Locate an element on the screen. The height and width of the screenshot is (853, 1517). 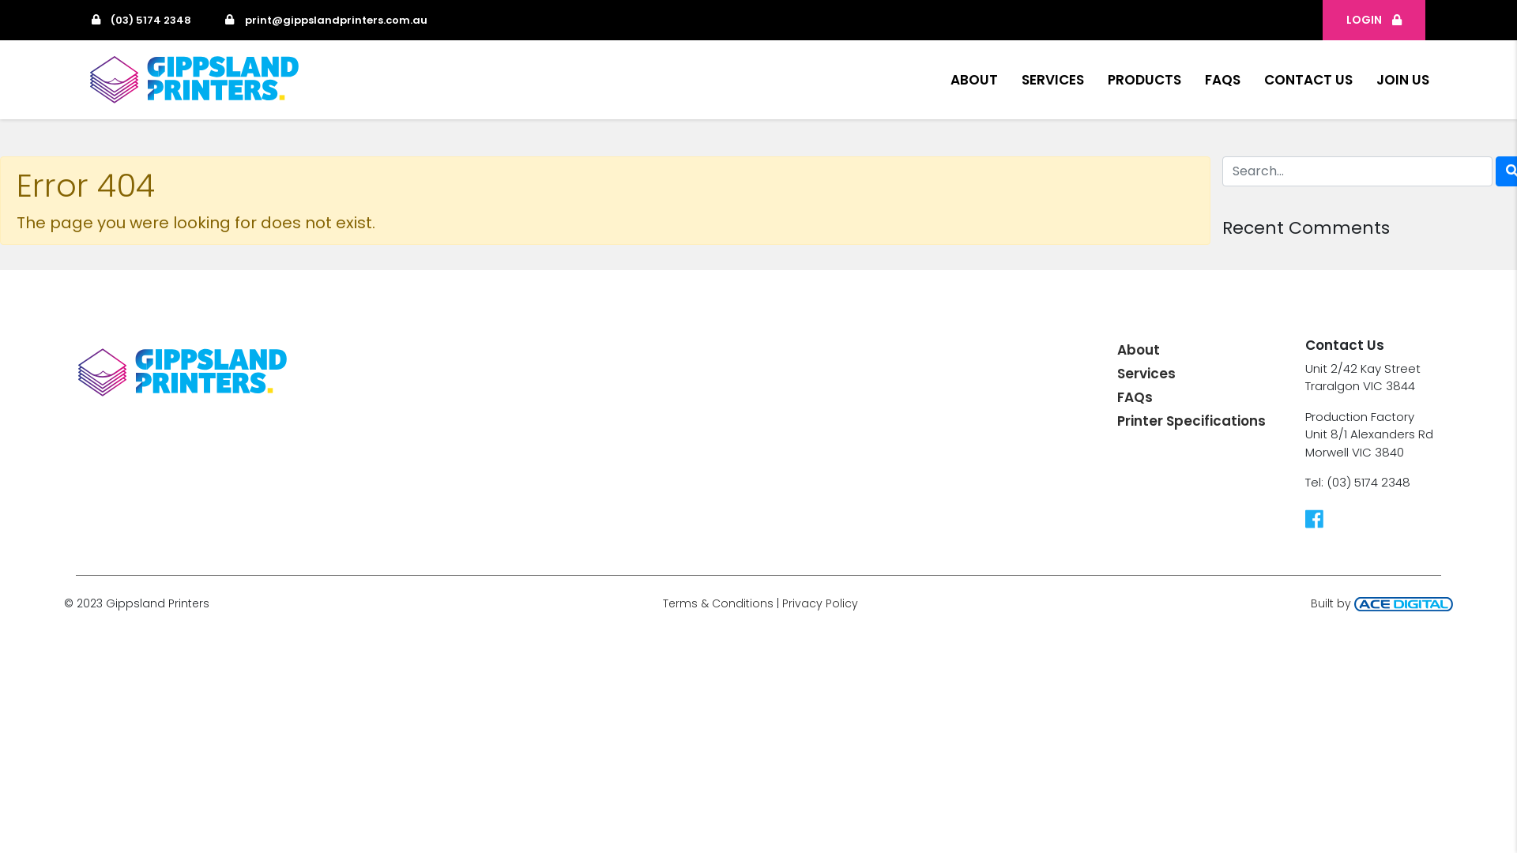
print@gippslandprinters.com.au is located at coordinates (326, 21).